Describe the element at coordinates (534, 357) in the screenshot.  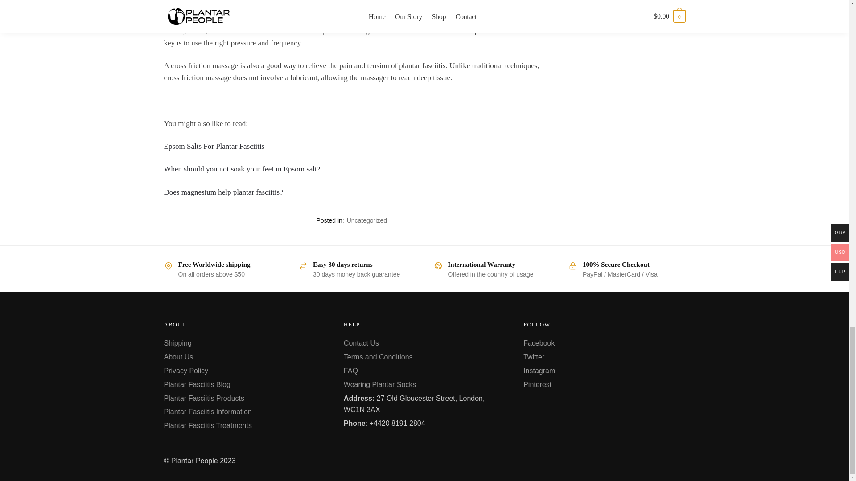
I see `Twitter` at that location.